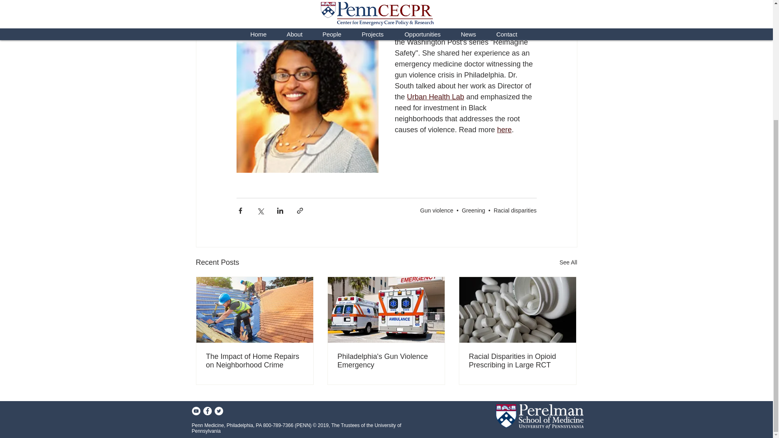  Describe the element at coordinates (435, 97) in the screenshot. I see `Urban Health Lab` at that location.